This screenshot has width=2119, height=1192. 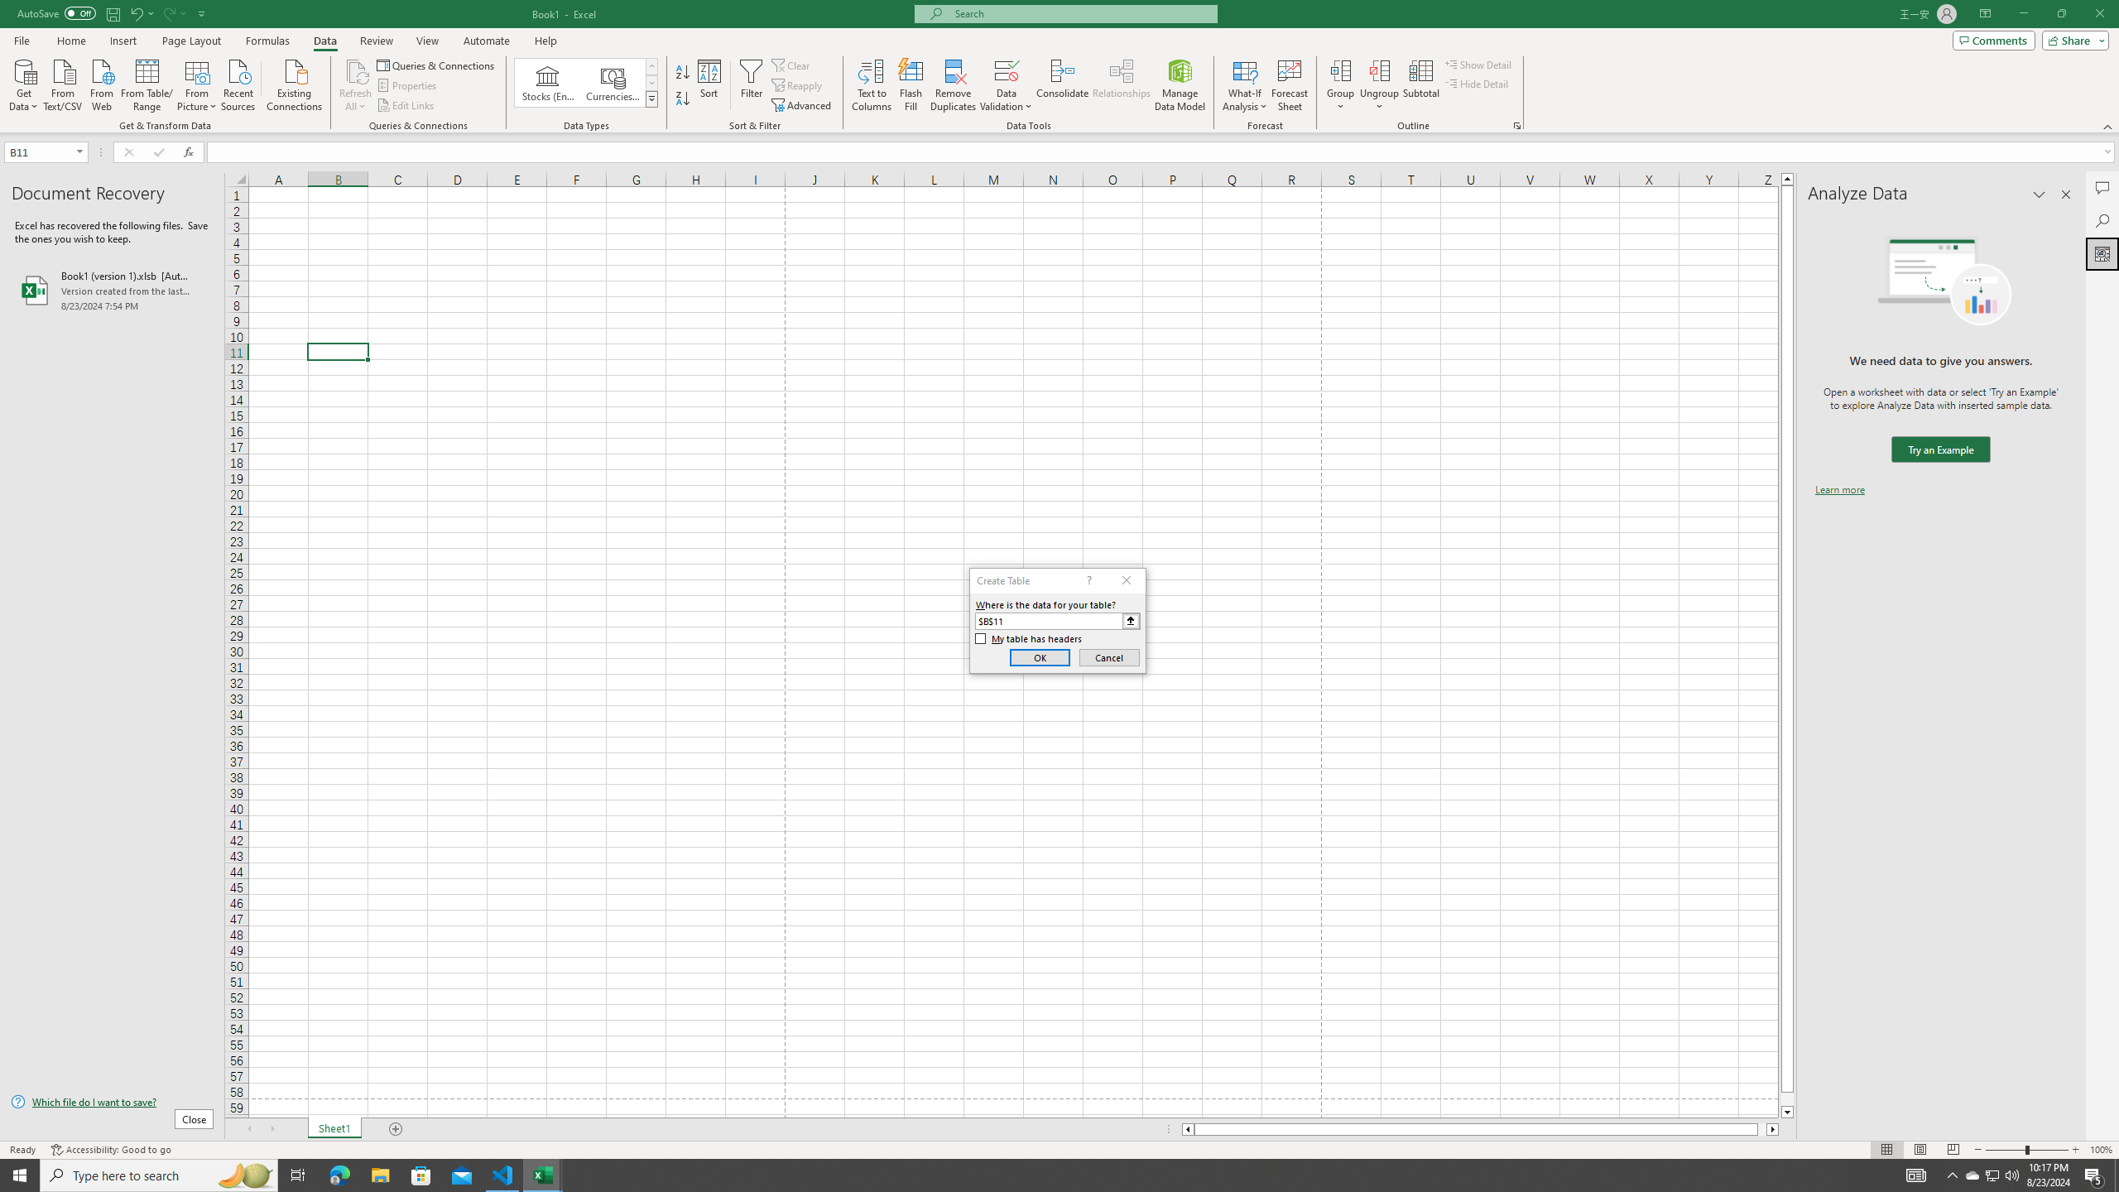 What do you see at coordinates (356, 70) in the screenshot?
I see `Refresh All` at bounding box center [356, 70].